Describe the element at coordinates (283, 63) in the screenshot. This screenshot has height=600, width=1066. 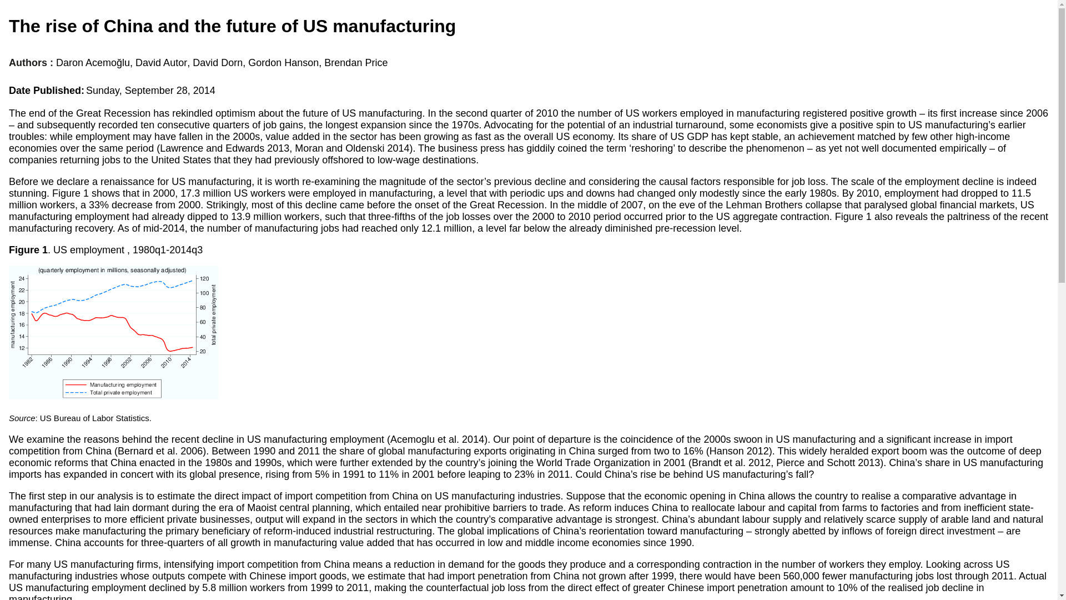
I see `Gordon Hanson` at that location.